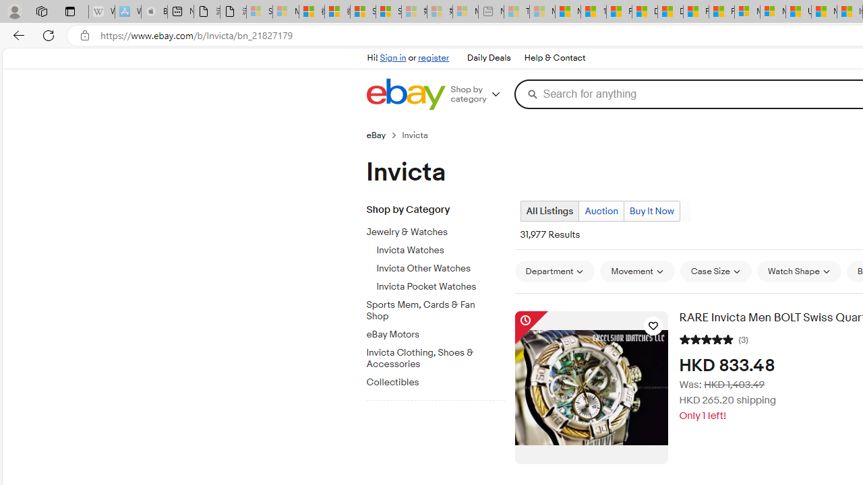  What do you see at coordinates (260, 12) in the screenshot?
I see `Sign in to your Microsoft account - Sleeping` at bounding box center [260, 12].